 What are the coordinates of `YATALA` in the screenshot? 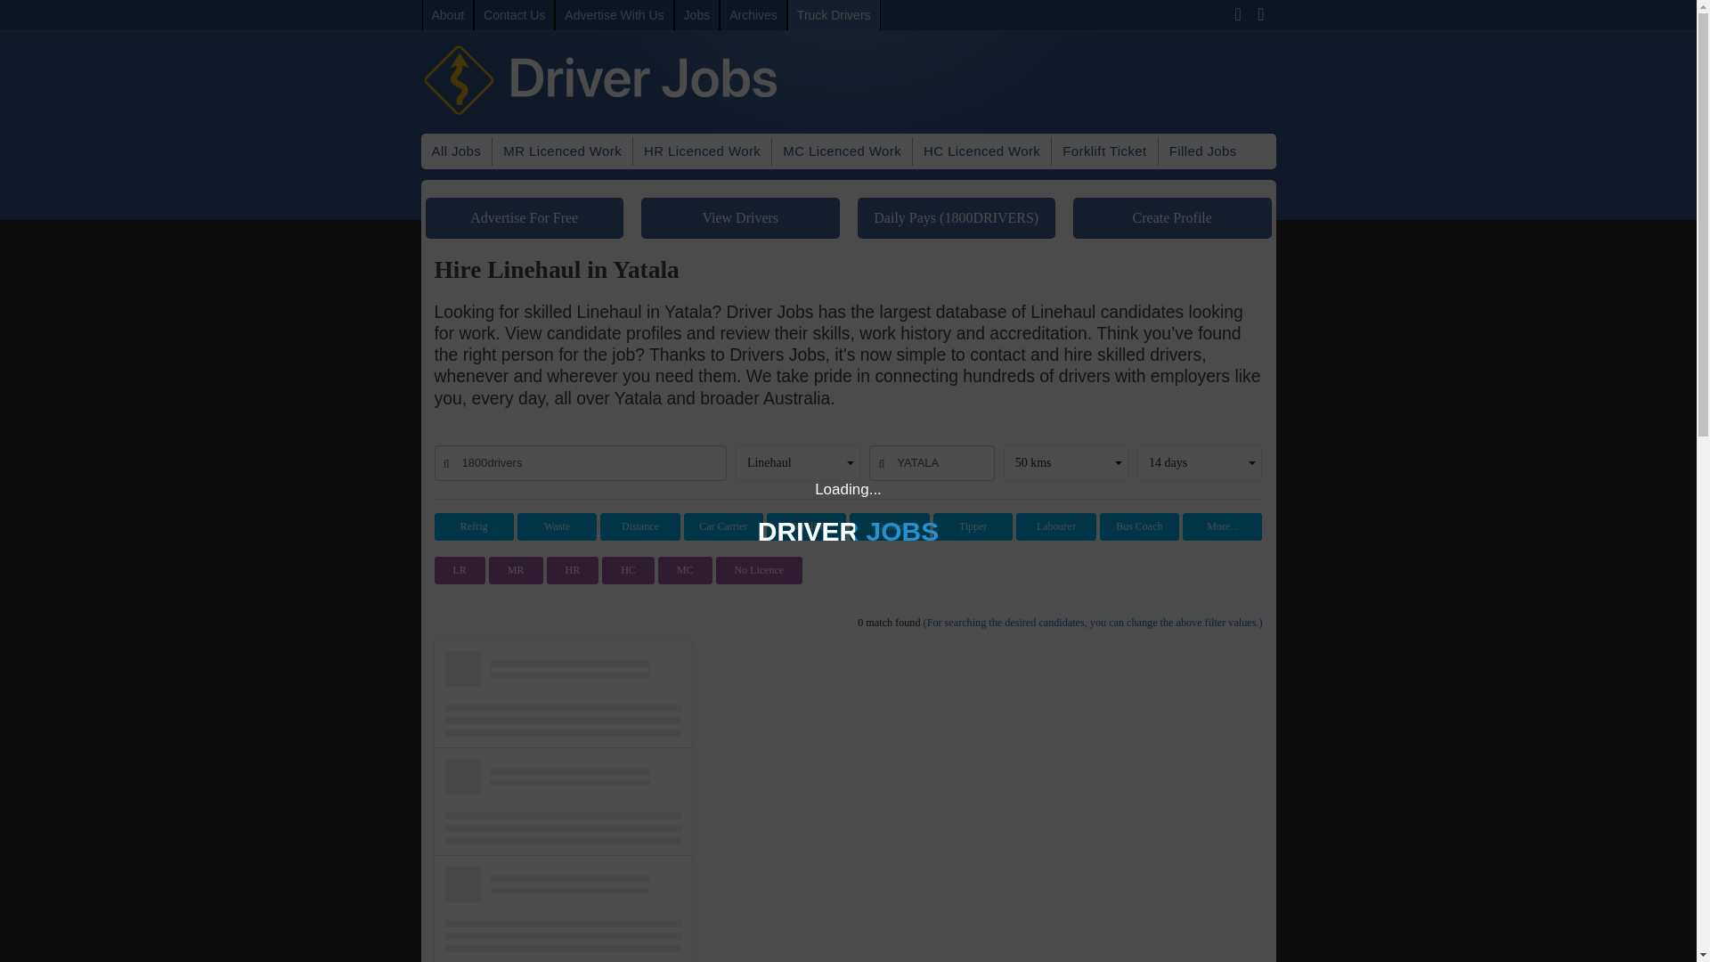 It's located at (931, 463).